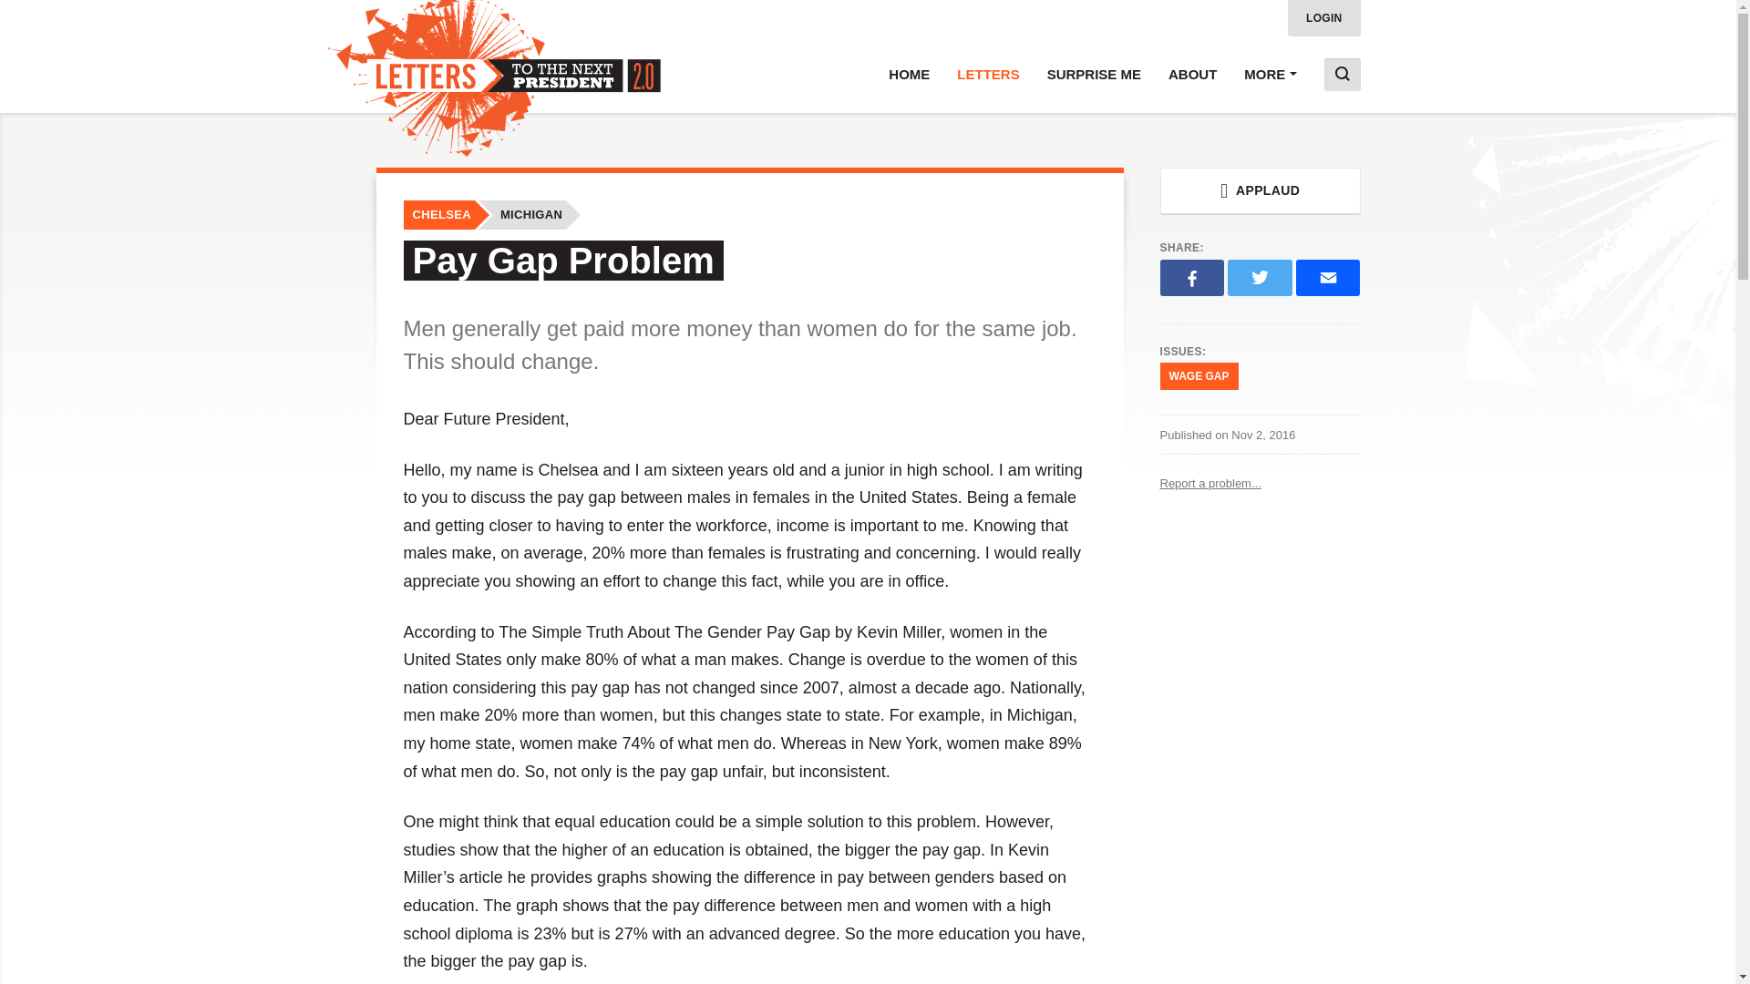 The width and height of the screenshot is (1750, 984). Describe the element at coordinates (1192, 75) in the screenshot. I see `ABOUT` at that location.